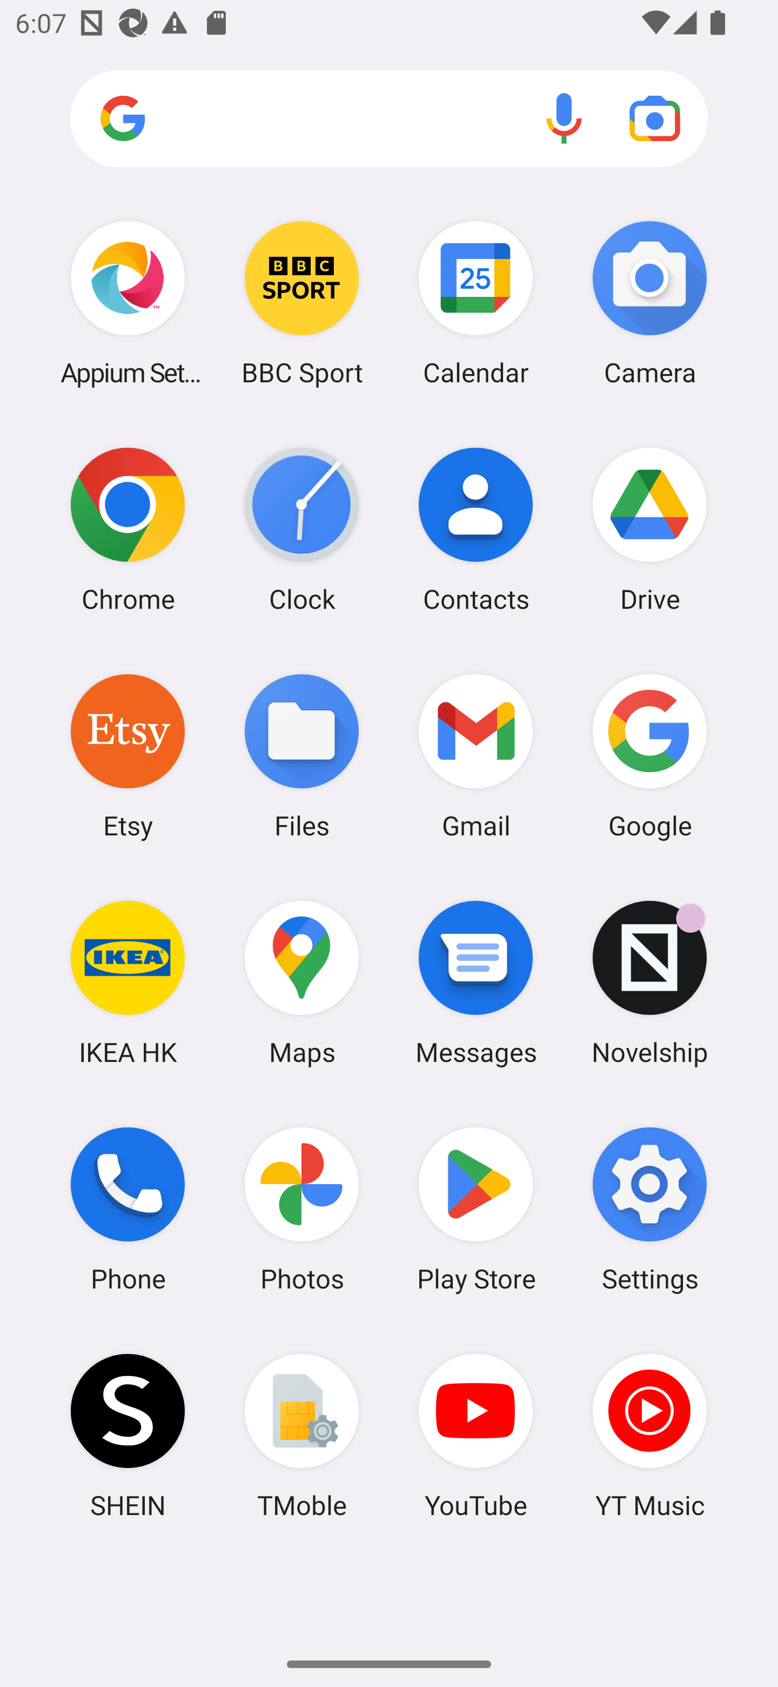 Image resolution: width=778 pixels, height=1687 pixels. What do you see at coordinates (476, 1436) in the screenshot?
I see `YouTube` at bounding box center [476, 1436].